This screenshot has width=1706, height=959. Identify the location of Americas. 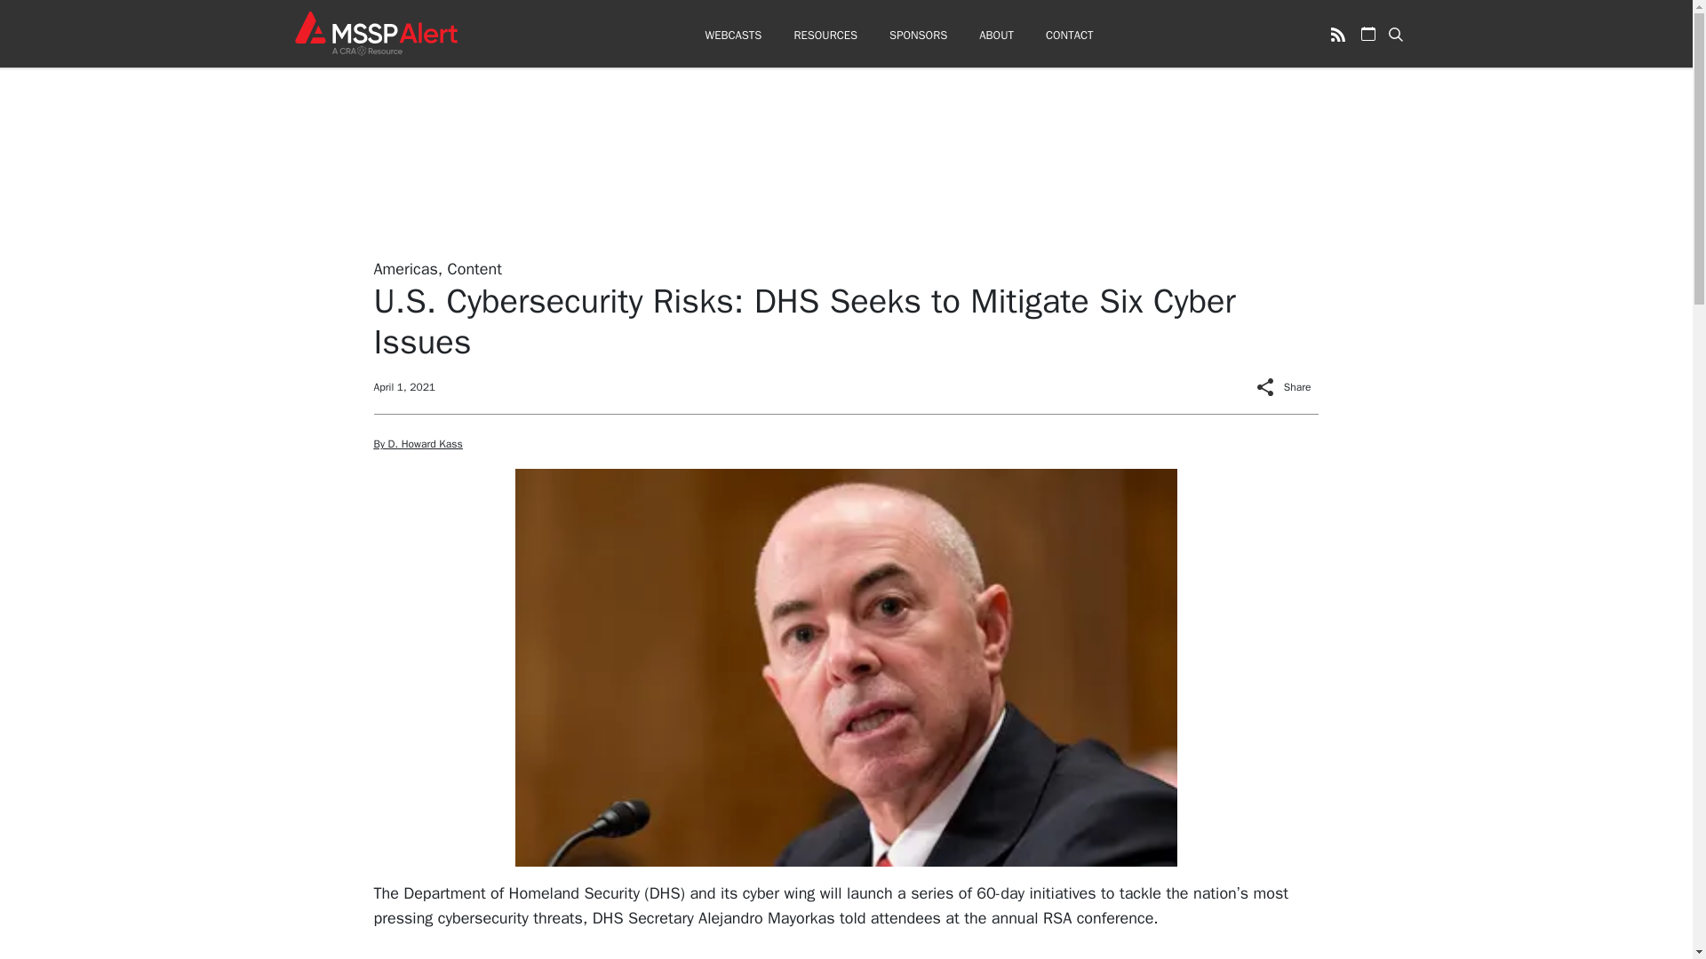
(405, 268).